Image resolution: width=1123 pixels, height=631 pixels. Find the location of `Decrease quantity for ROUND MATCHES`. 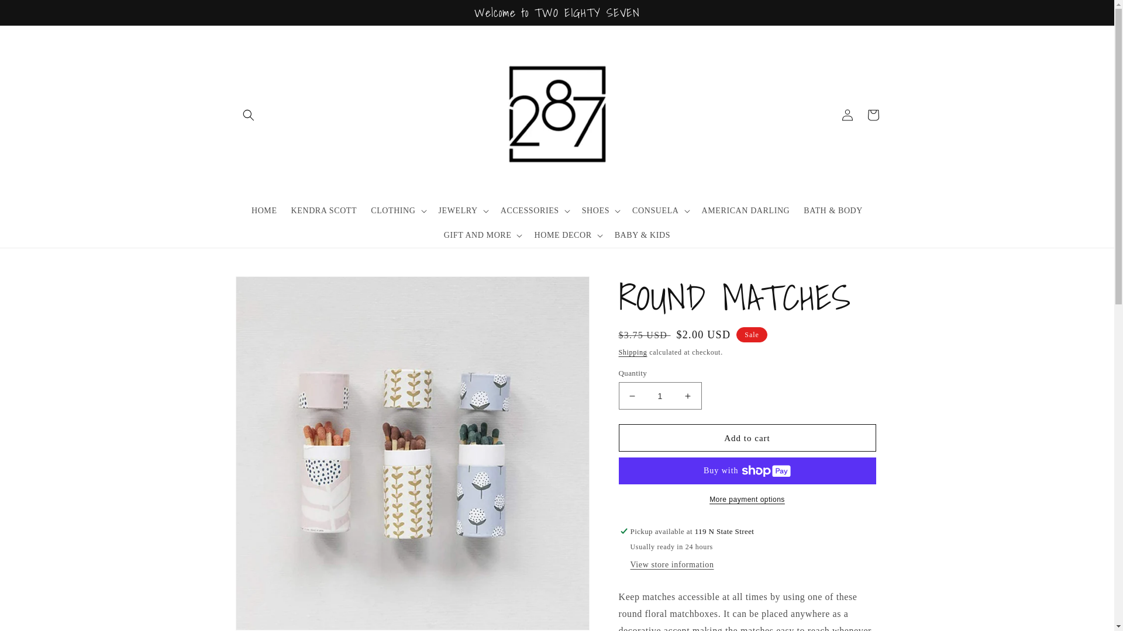

Decrease quantity for ROUND MATCHES is located at coordinates (632, 396).